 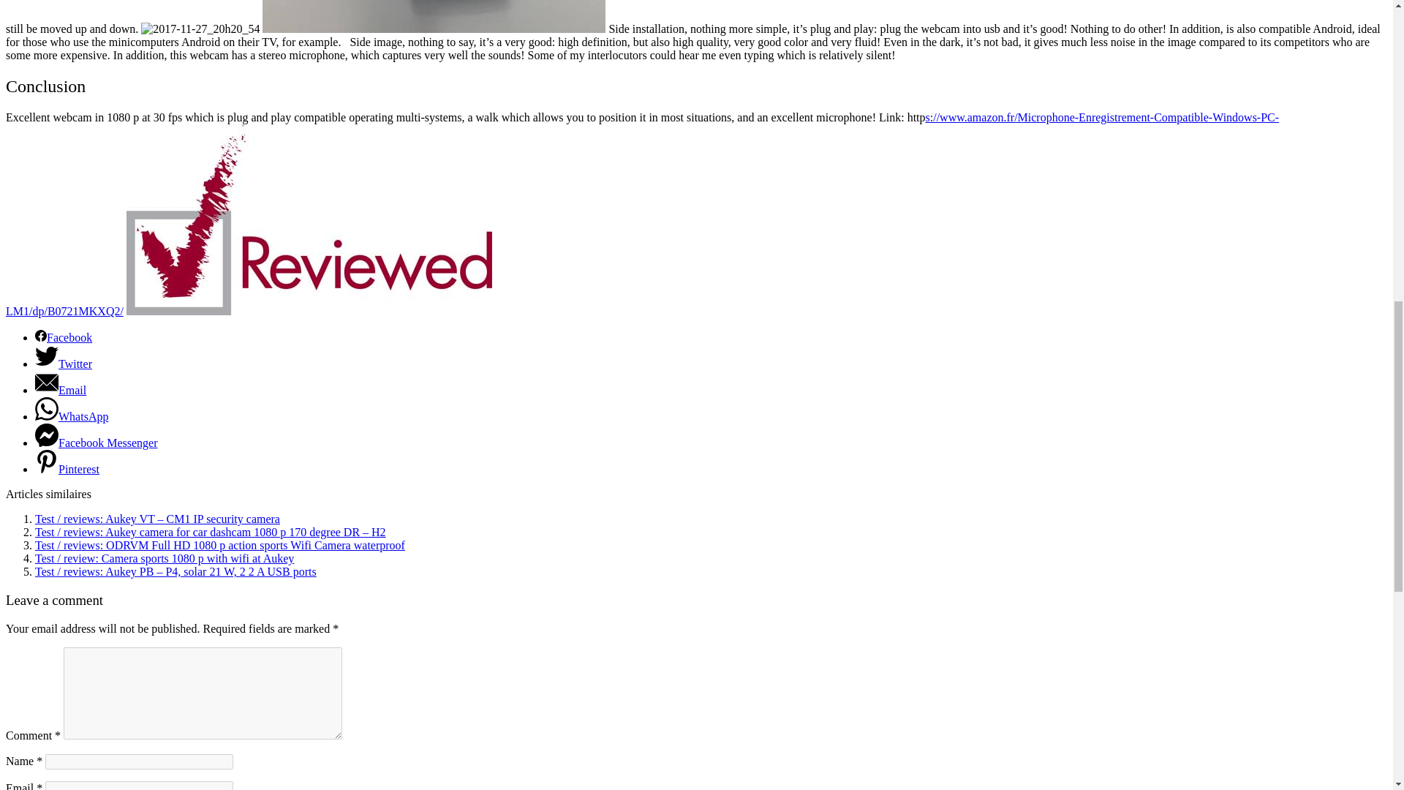 I want to click on Twitter, so click(x=64, y=364).